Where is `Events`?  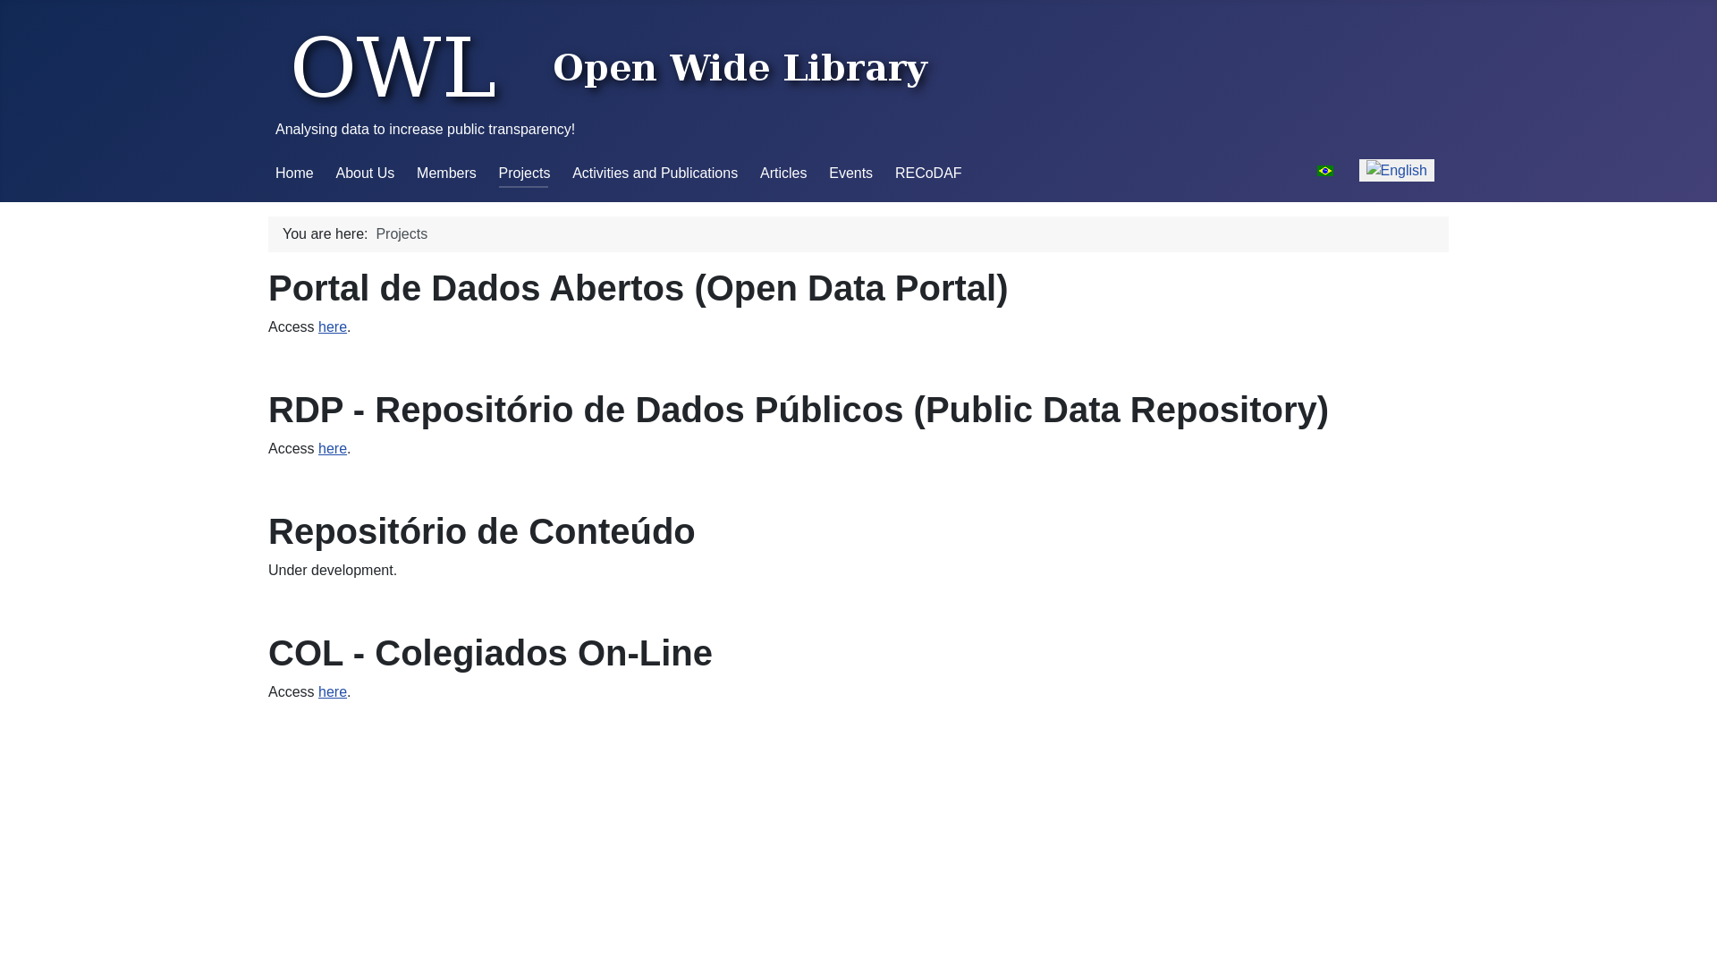 Events is located at coordinates (851, 174).